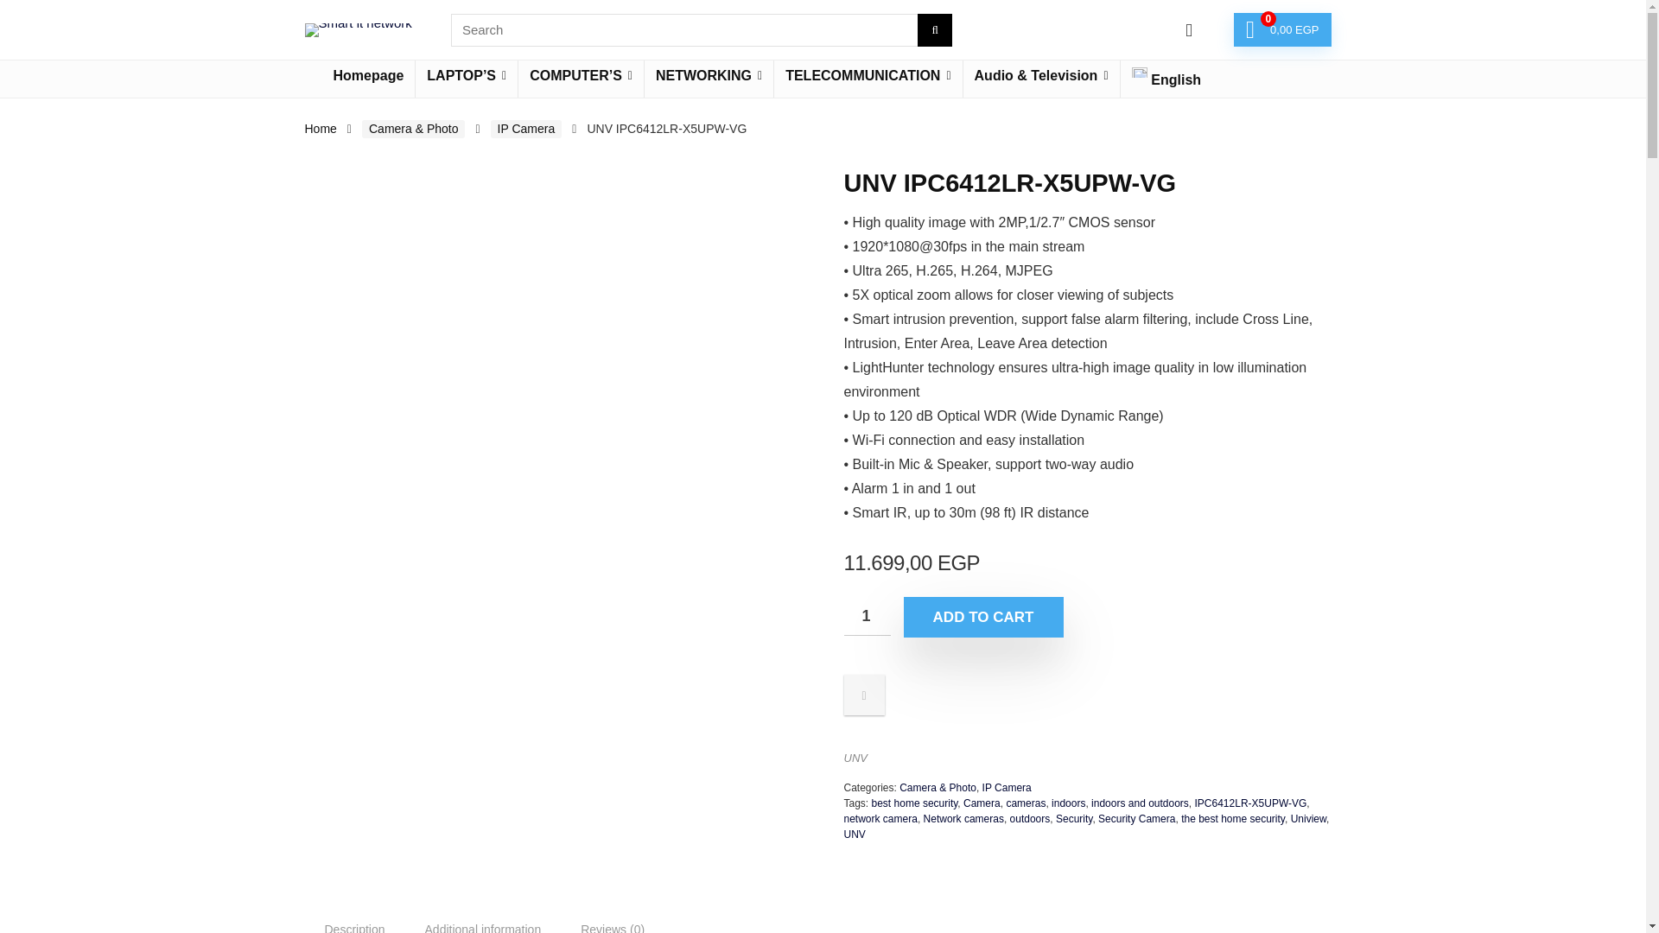 The image size is (1659, 933). Describe the element at coordinates (866, 616) in the screenshot. I see `1` at that location.